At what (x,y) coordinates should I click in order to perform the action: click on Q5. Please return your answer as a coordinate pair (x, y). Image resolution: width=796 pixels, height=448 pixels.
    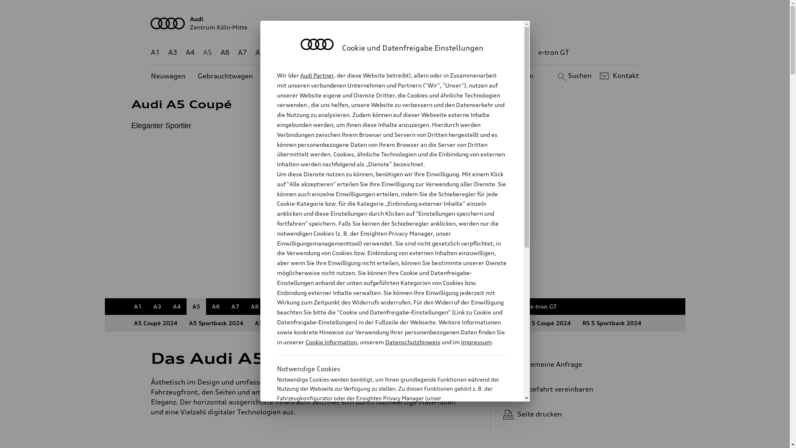
    Looking at the image, I should click on (352, 306).